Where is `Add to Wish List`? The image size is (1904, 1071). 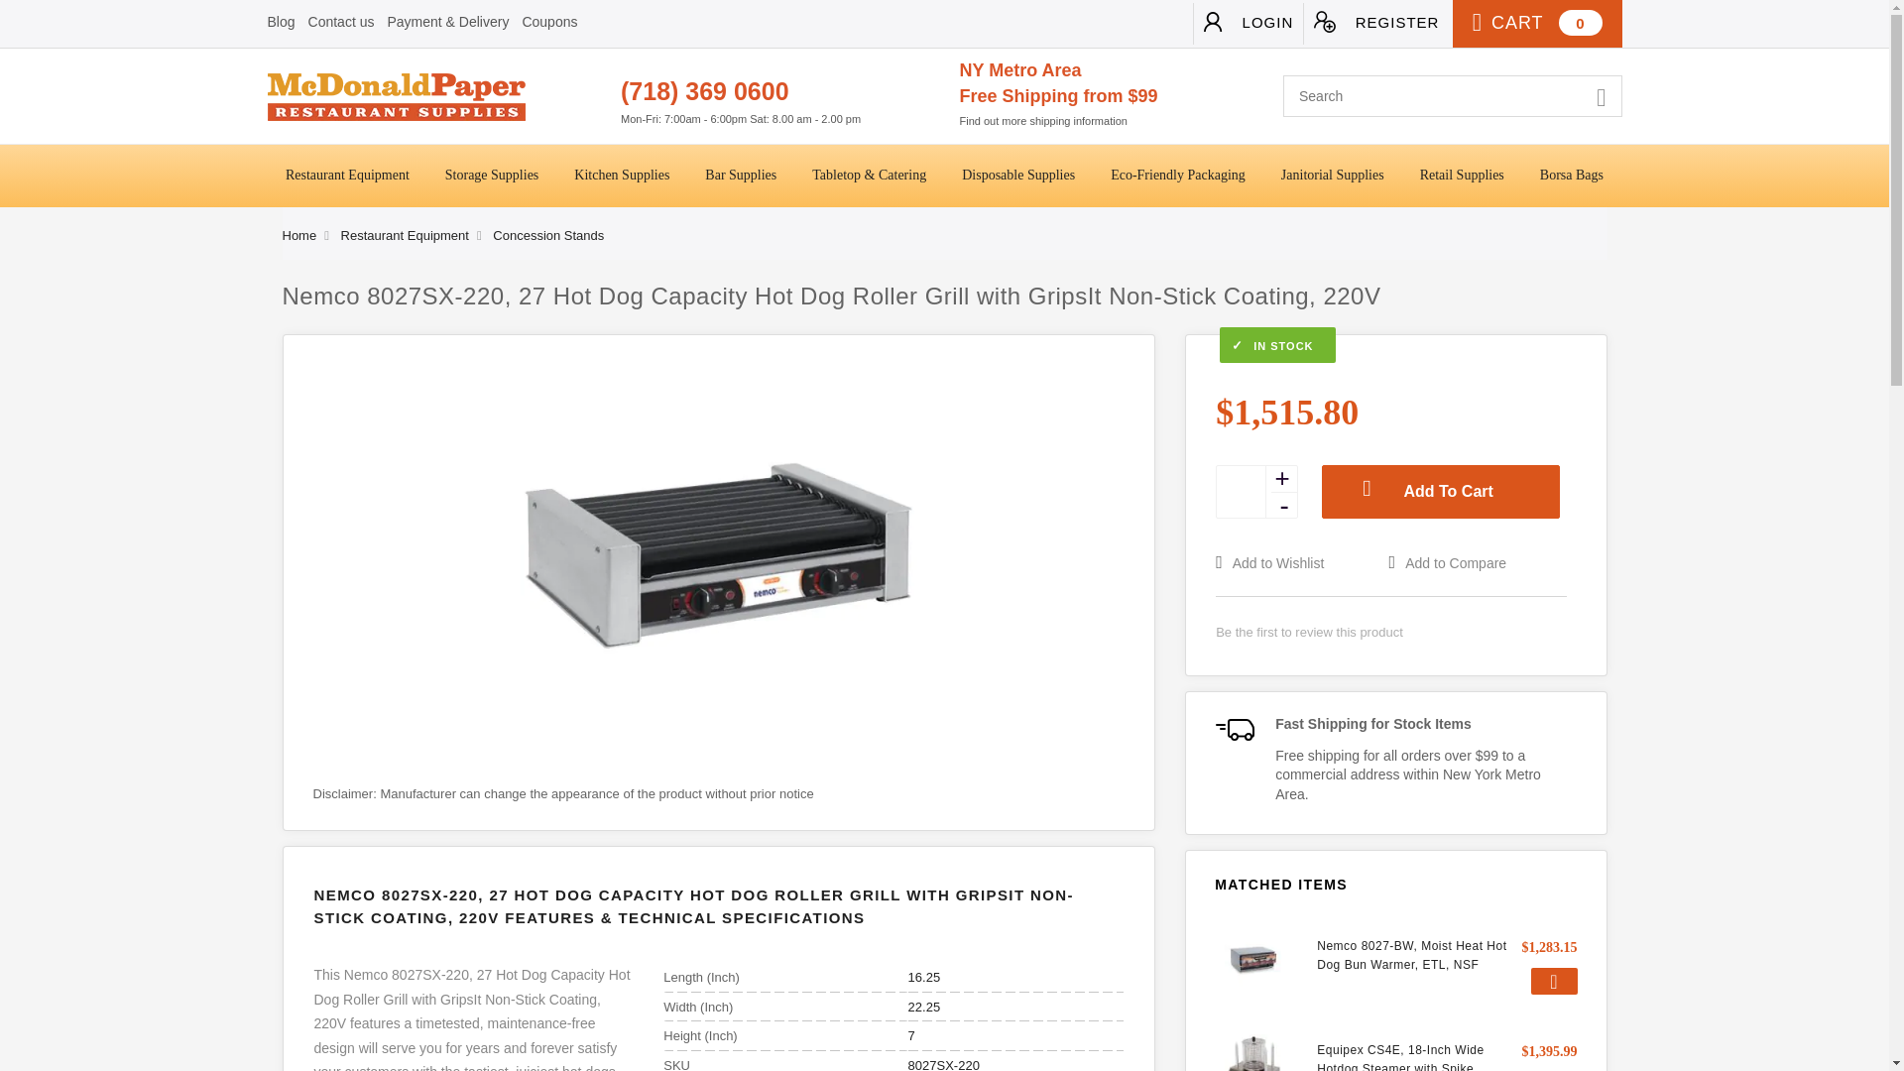 Add to Wish List is located at coordinates (1299, 563).